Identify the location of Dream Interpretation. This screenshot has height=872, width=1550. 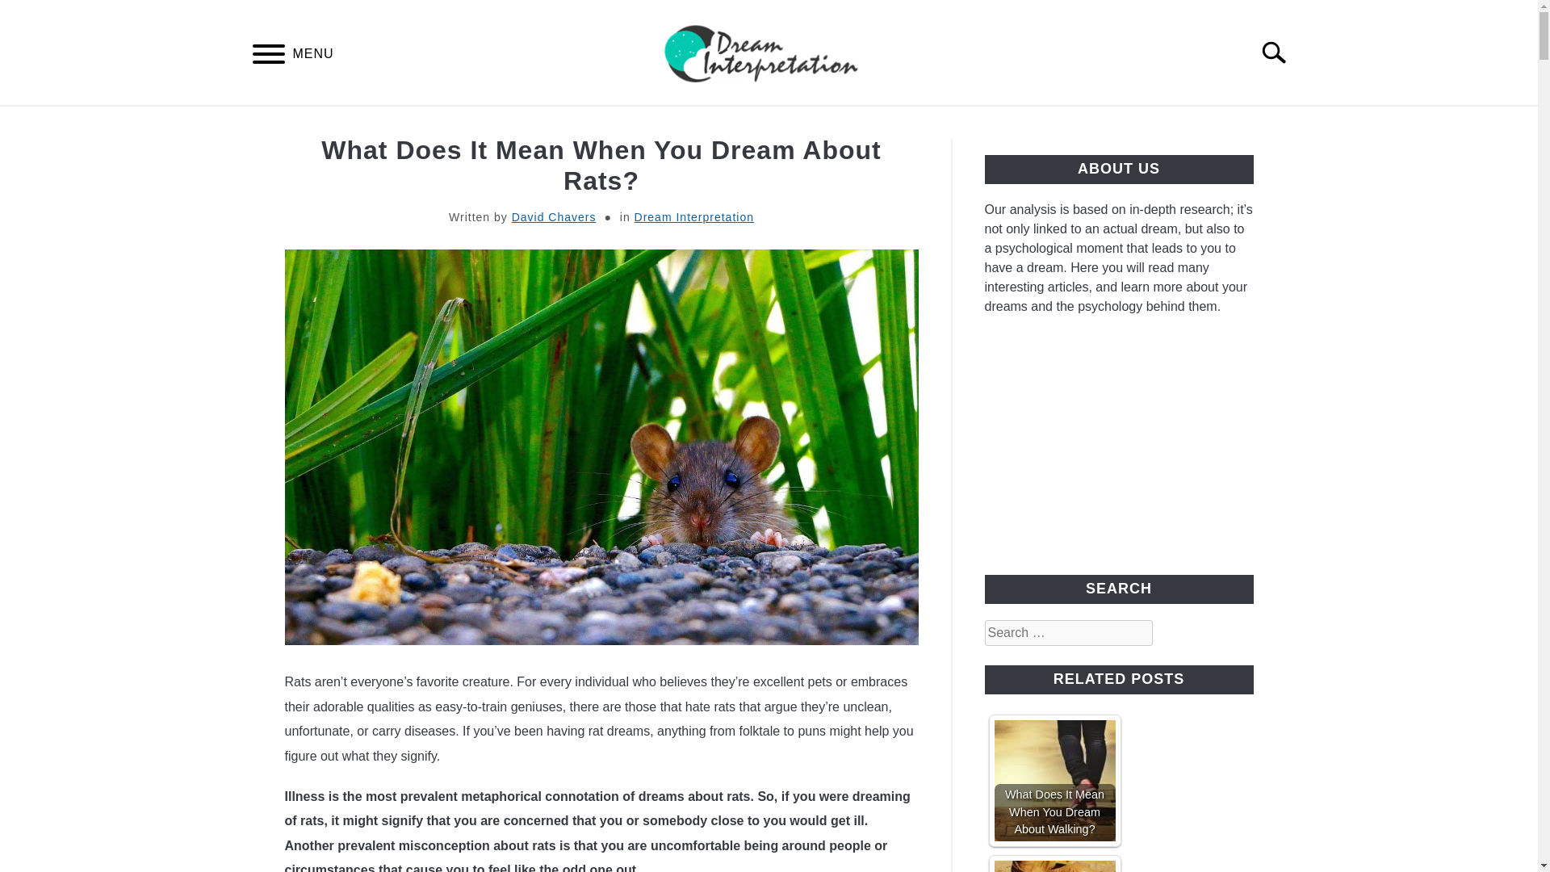
(693, 216).